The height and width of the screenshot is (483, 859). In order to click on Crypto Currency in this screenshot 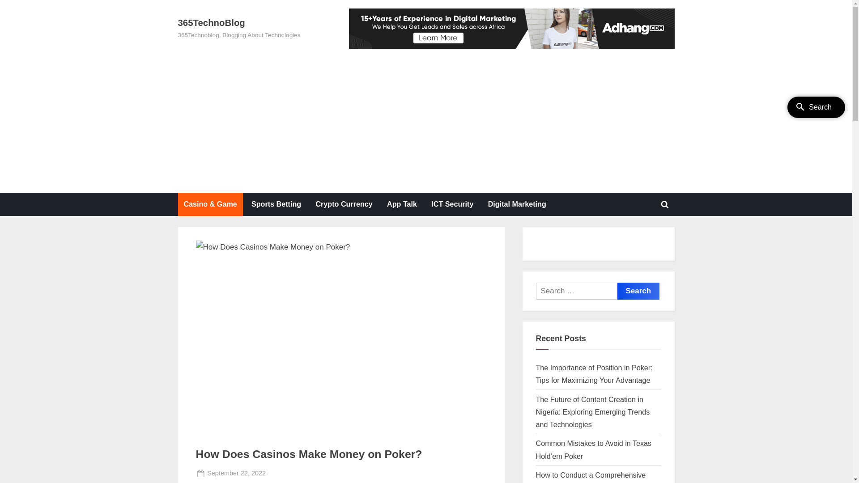, I will do `click(344, 204)`.